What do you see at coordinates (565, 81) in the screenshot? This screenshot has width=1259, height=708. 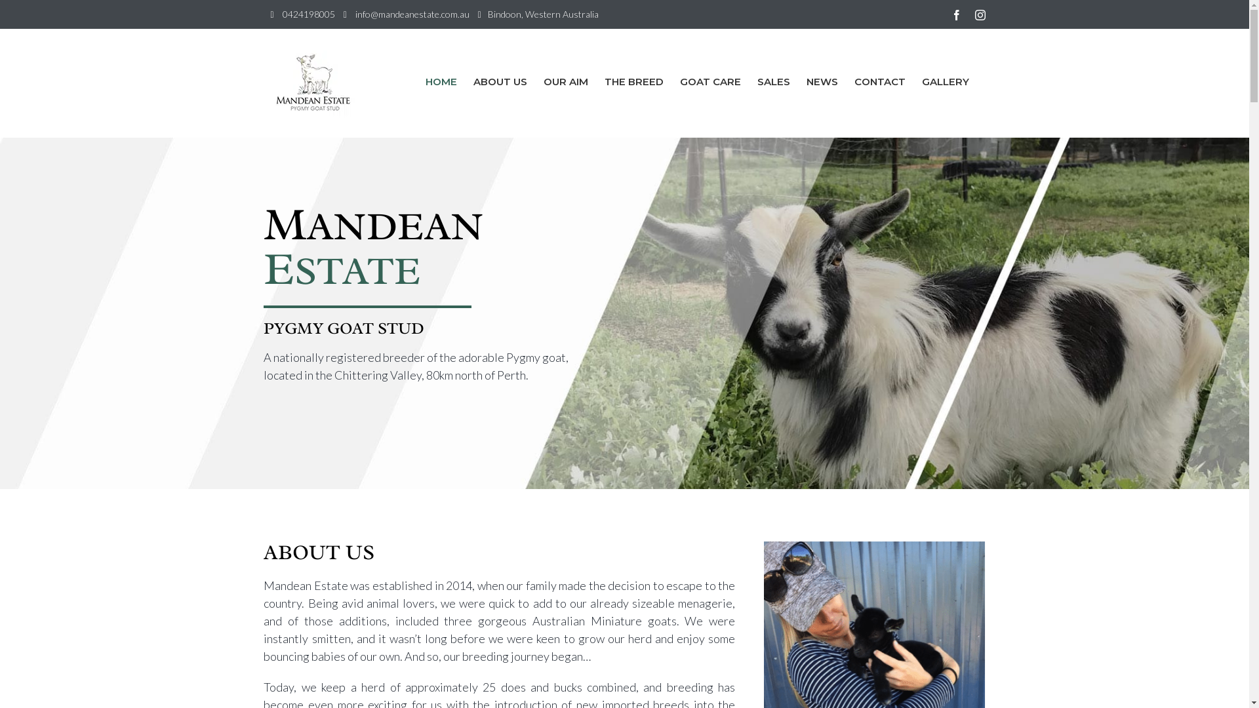 I see `OUR AIM` at bounding box center [565, 81].